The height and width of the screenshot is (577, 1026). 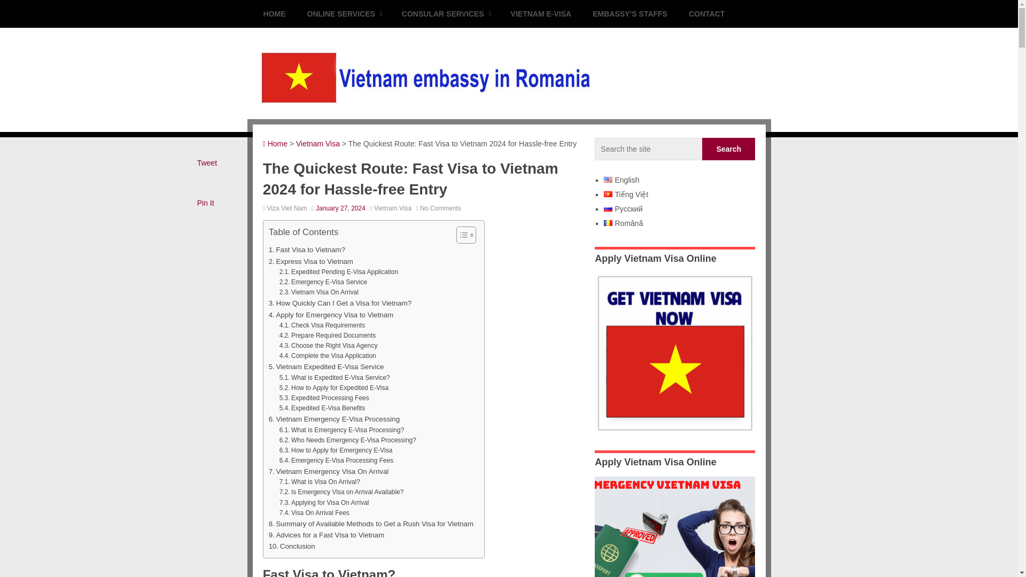 I want to click on Prepare Required Documents, so click(x=328, y=336).